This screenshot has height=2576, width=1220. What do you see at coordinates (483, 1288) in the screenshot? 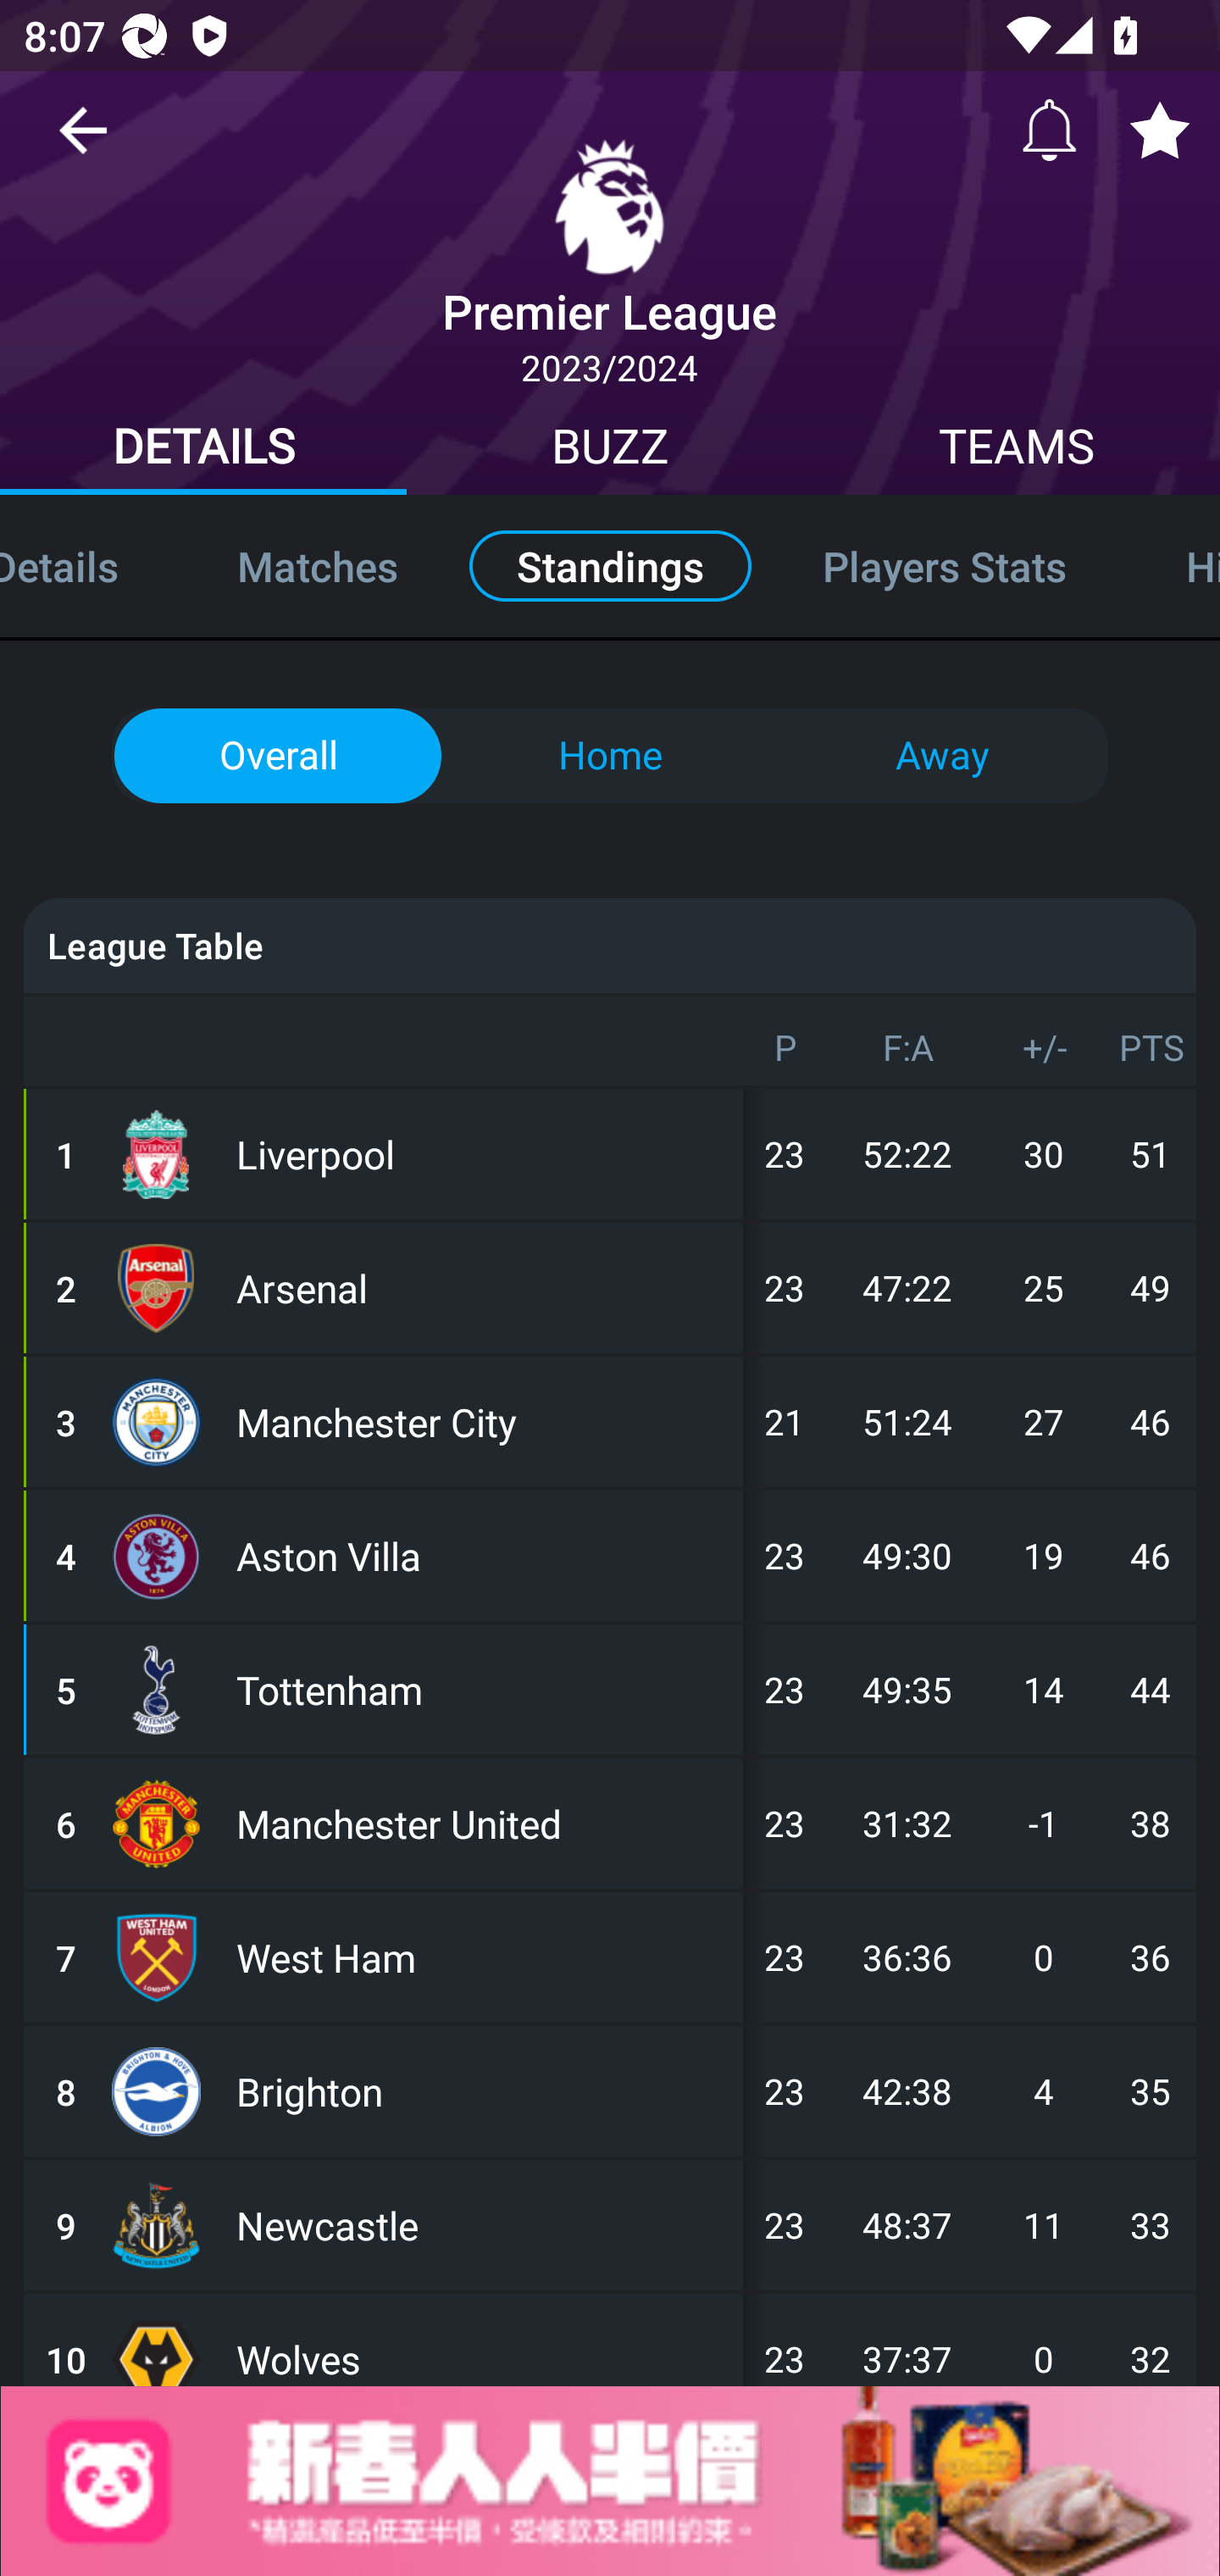
I see `Arsenal` at bounding box center [483, 1288].